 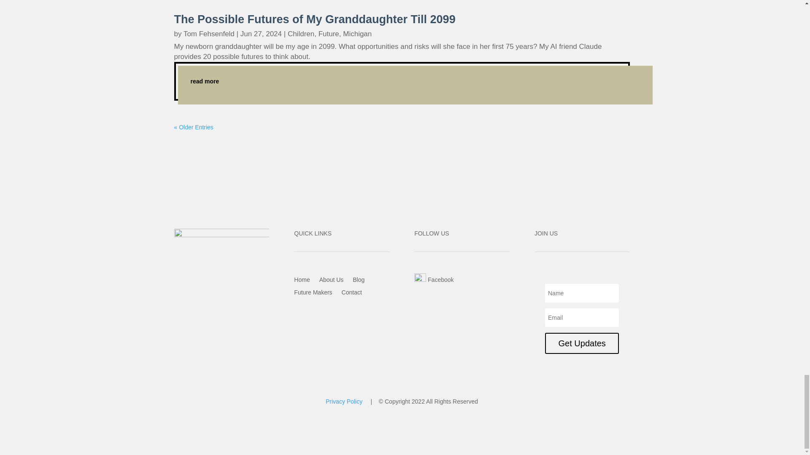 I want to click on Future, so click(x=329, y=34).